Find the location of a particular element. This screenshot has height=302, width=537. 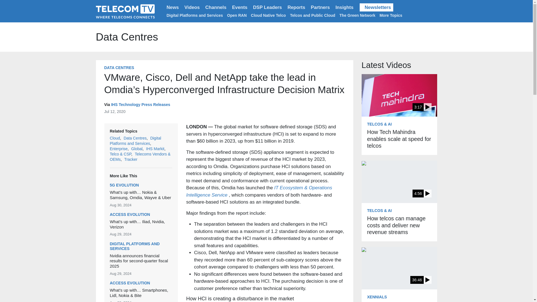

Events is located at coordinates (239, 7).